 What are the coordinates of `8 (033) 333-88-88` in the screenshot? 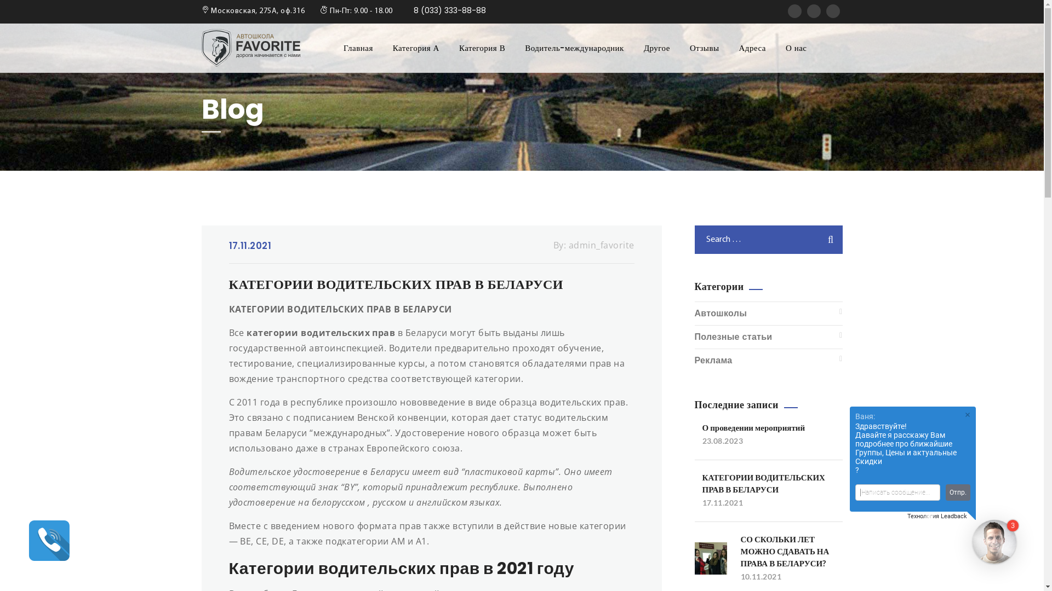 It's located at (447, 10).